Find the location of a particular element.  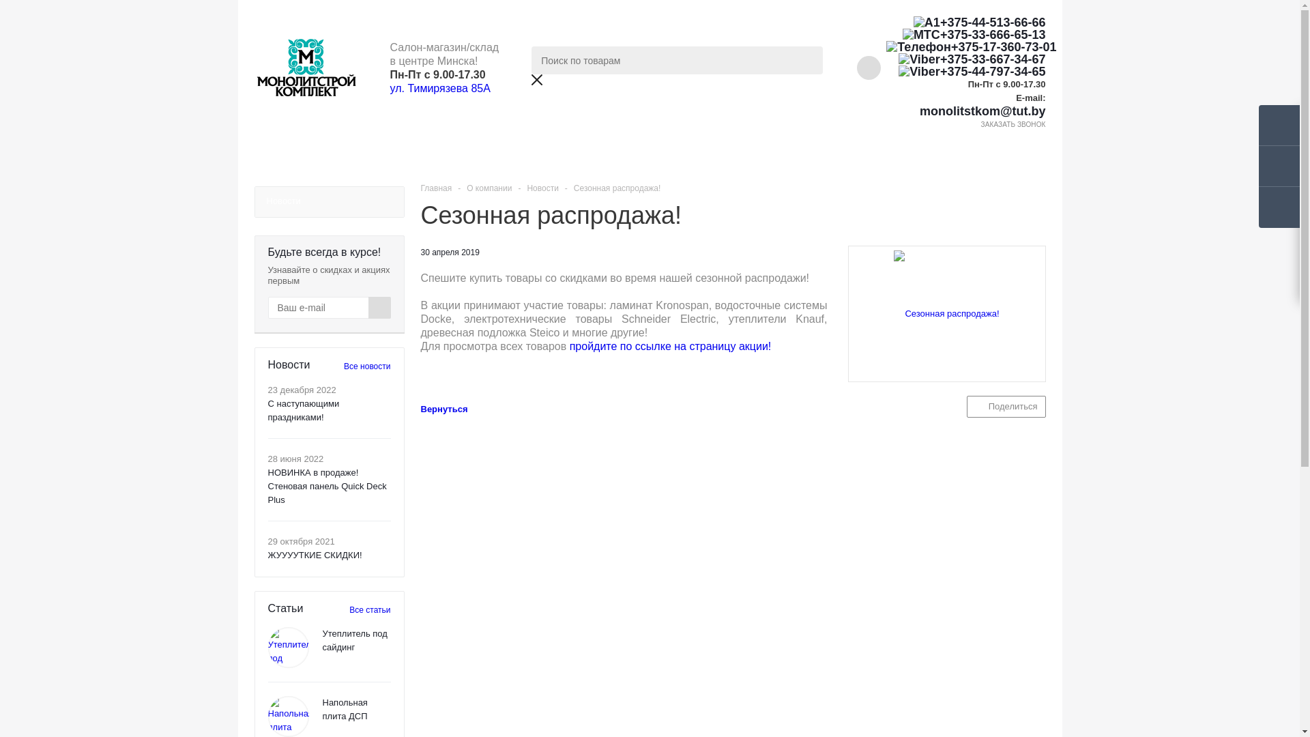

monolitstkom@tut.by is located at coordinates (966, 111).